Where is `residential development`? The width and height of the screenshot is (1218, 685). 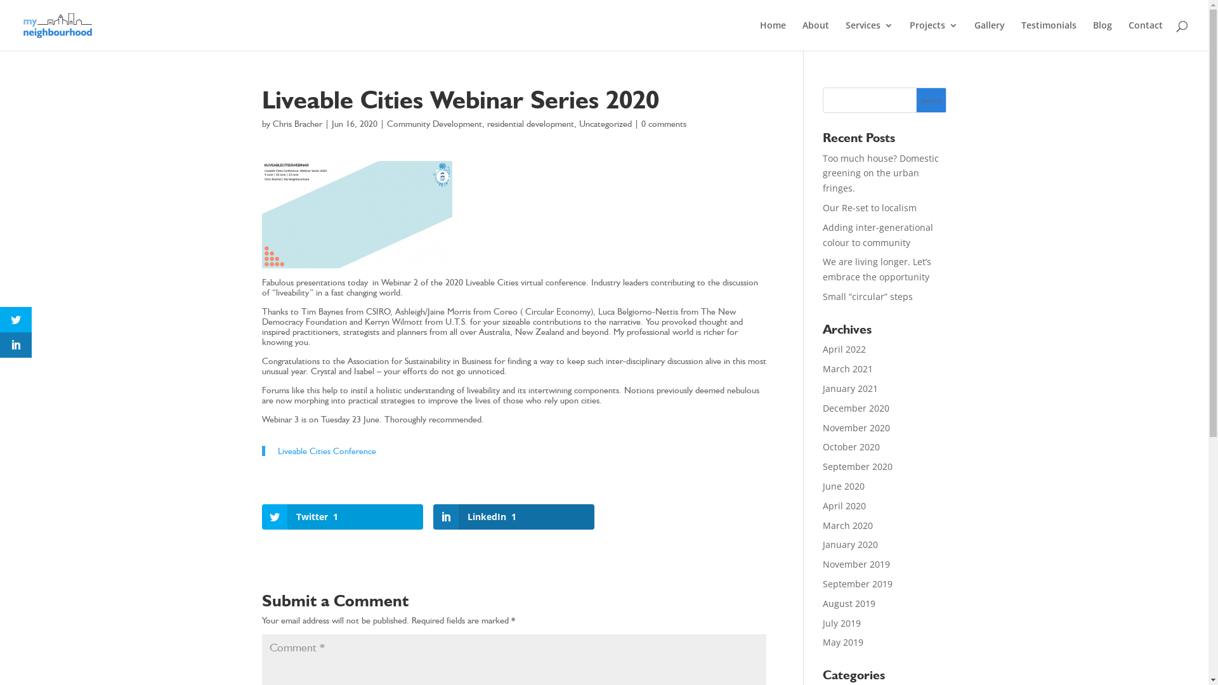 residential development is located at coordinates (530, 123).